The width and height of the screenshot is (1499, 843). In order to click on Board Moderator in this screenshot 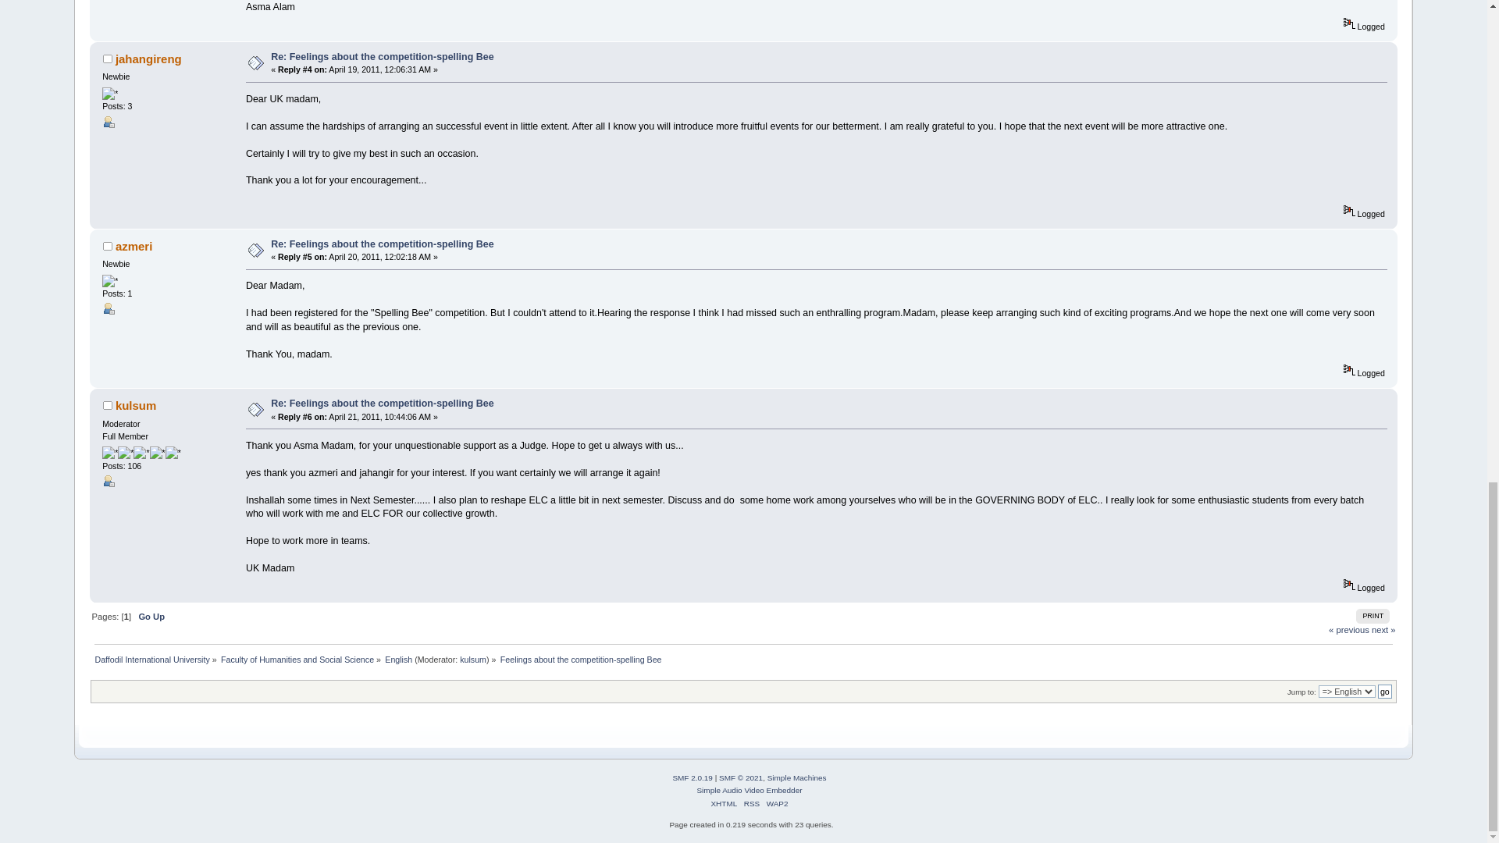, I will do `click(473, 660)`.